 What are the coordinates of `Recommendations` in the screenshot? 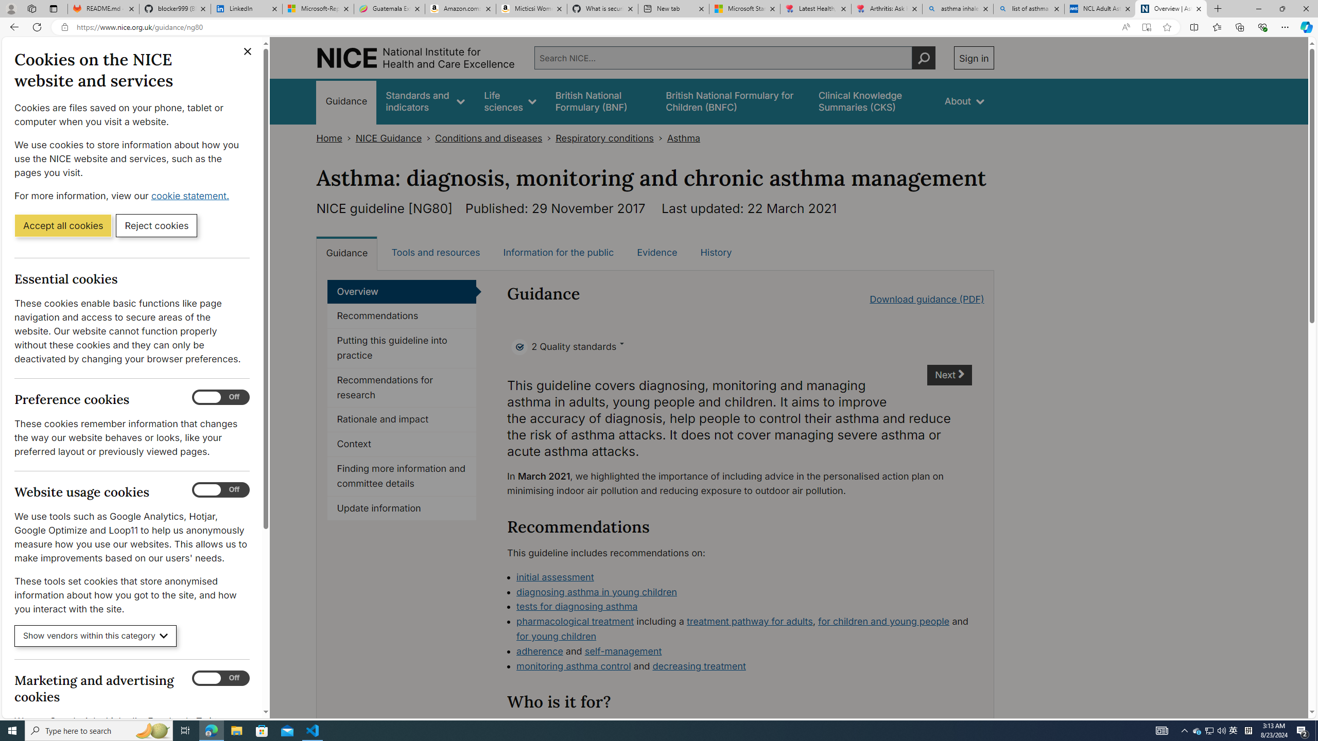 It's located at (402, 316).